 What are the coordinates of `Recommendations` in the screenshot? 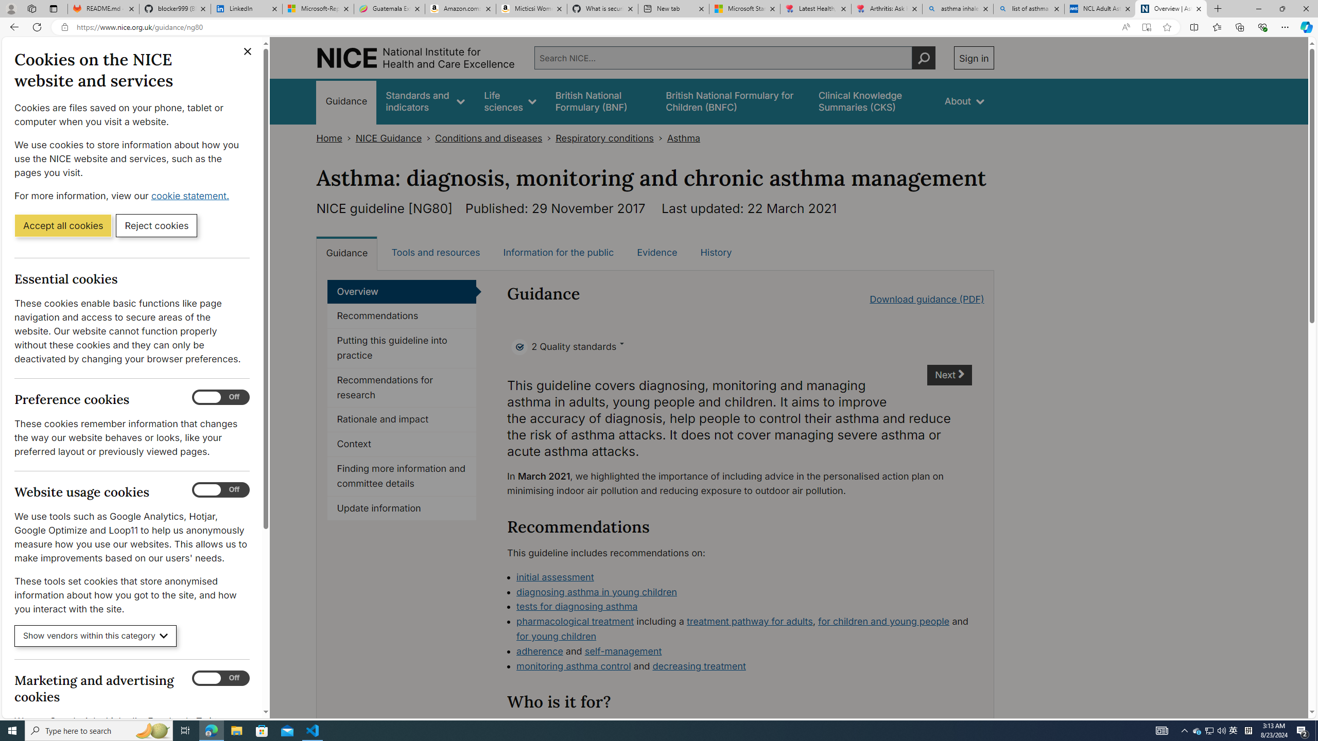 It's located at (402, 316).